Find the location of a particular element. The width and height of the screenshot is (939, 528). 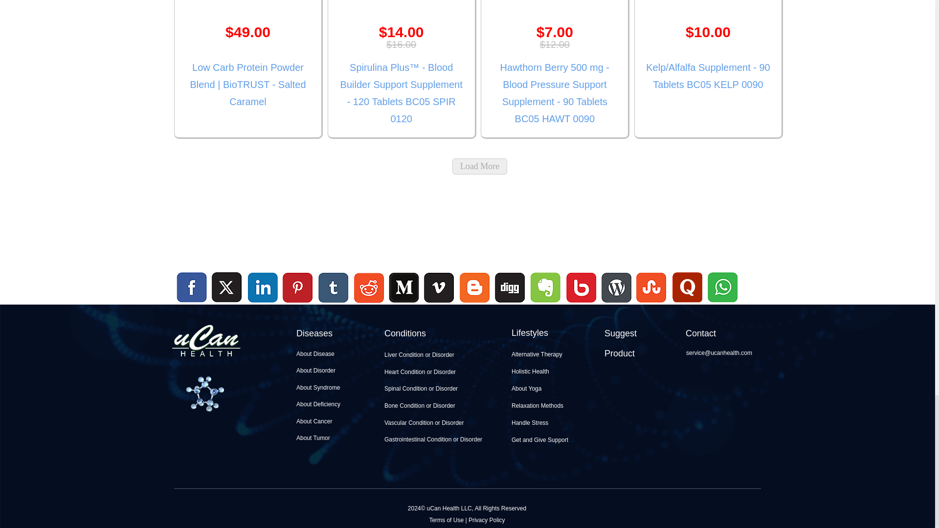

LinkedIn is located at coordinates (263, 288).